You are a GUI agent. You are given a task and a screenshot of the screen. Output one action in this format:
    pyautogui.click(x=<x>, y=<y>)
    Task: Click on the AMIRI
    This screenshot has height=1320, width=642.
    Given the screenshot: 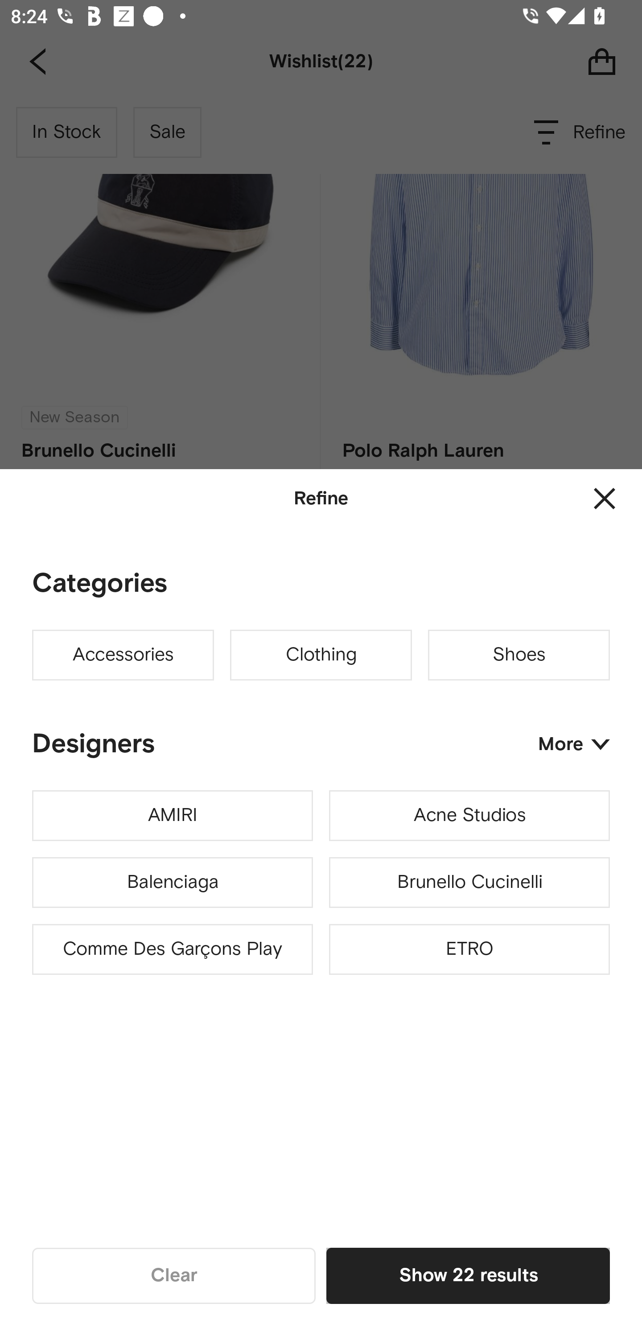 What is the action you would take?
    pyautogui.click(x=173, y=816)
    